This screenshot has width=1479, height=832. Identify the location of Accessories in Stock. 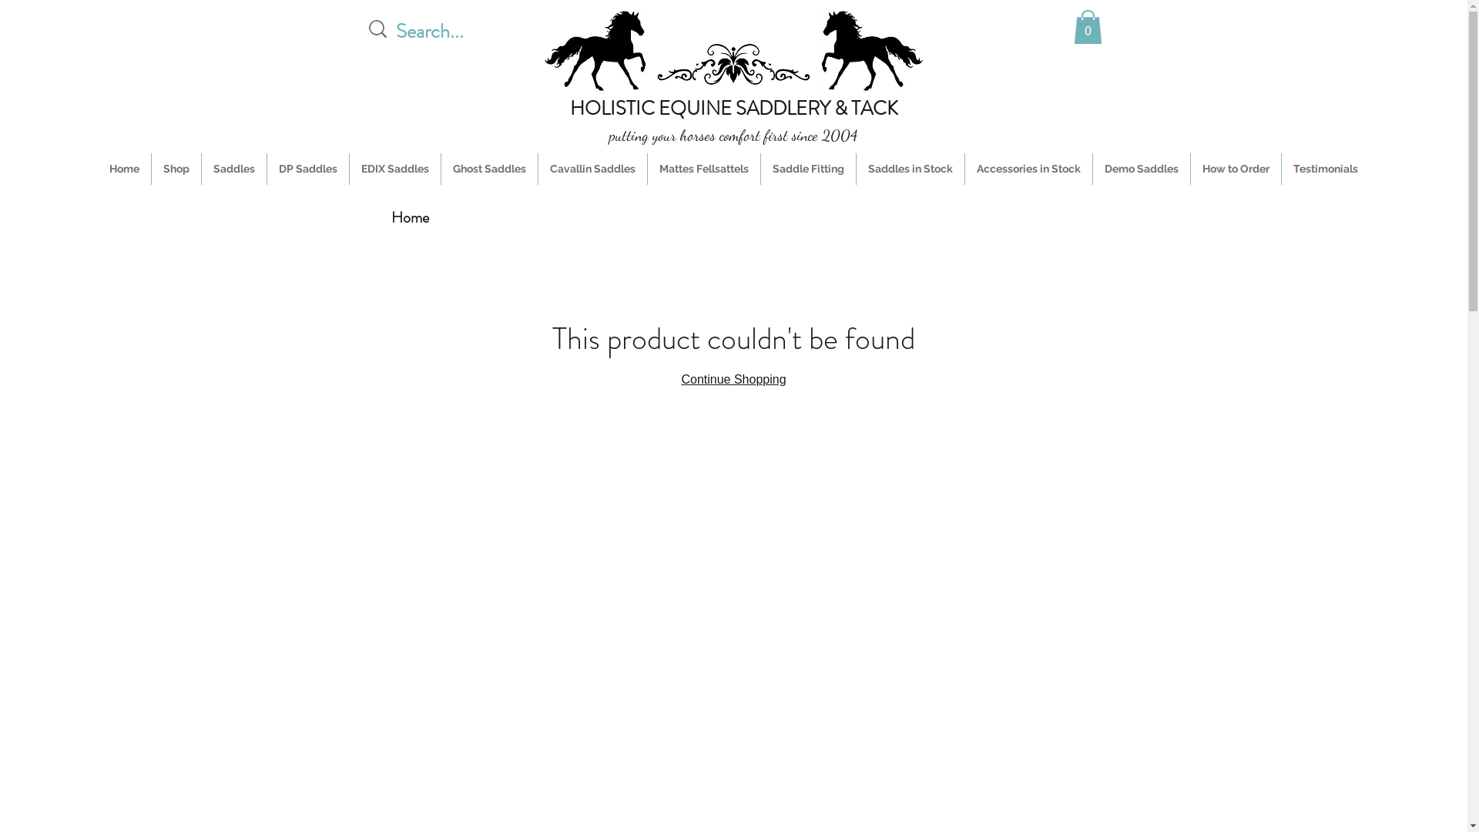
(1029, 169).